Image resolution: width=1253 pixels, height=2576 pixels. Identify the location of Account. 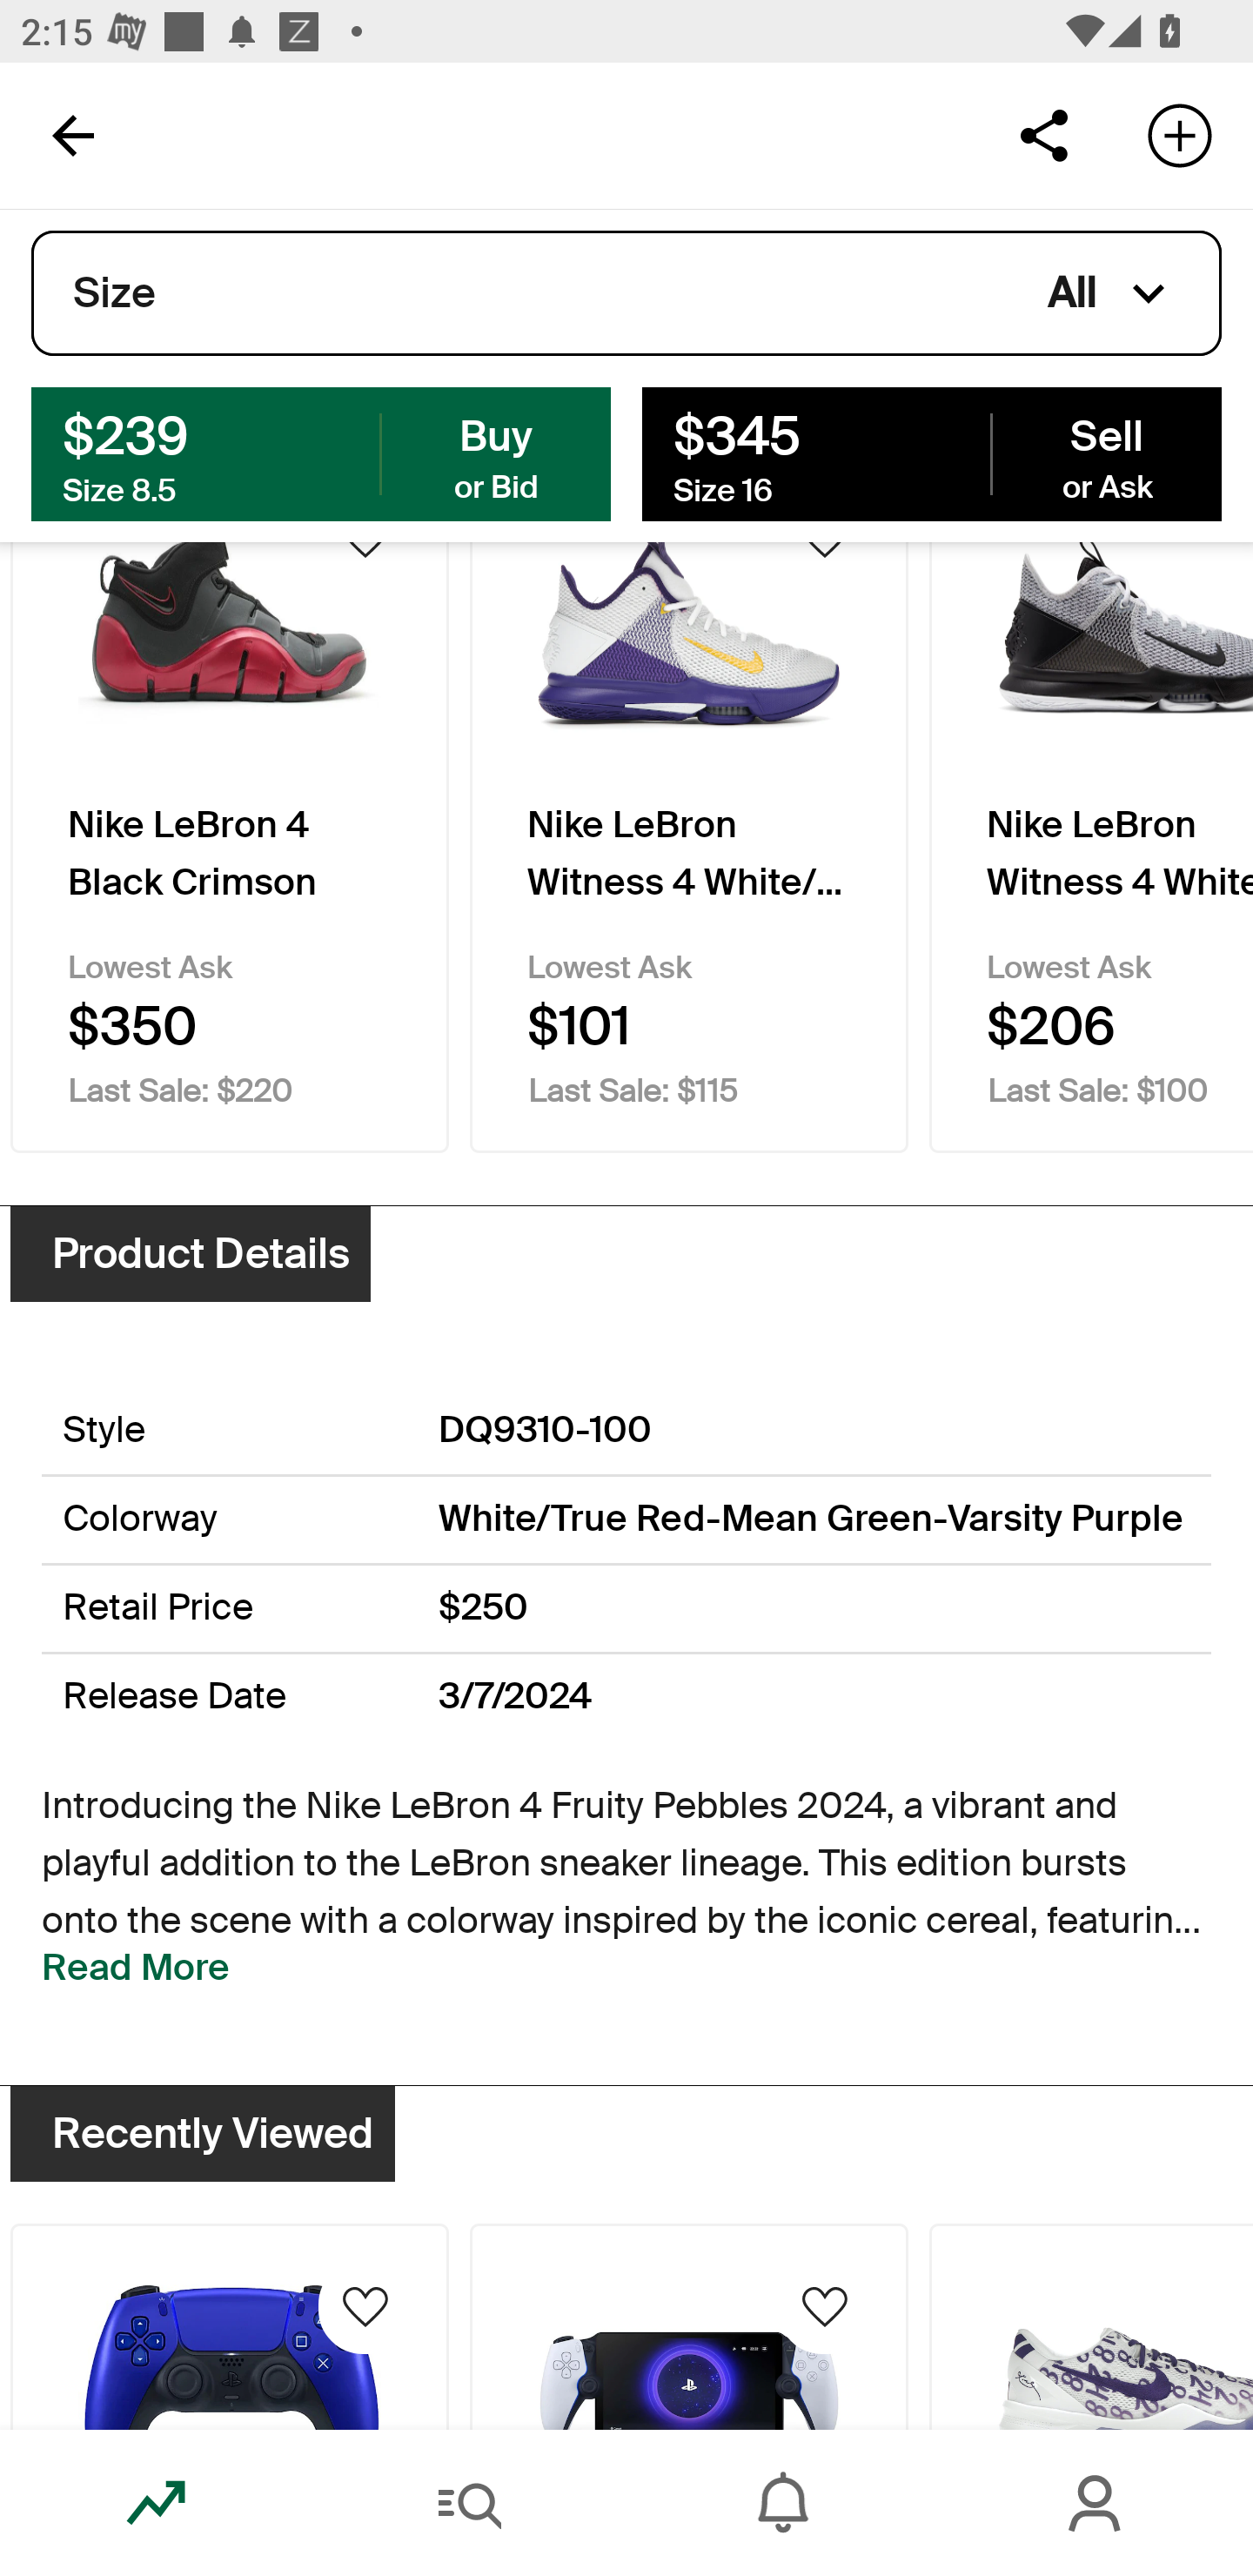
(1096, 2503).